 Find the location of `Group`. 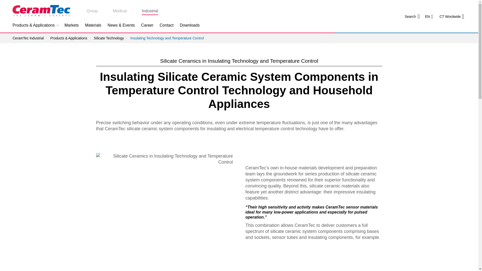

Group is located at coordinates (92, 12).